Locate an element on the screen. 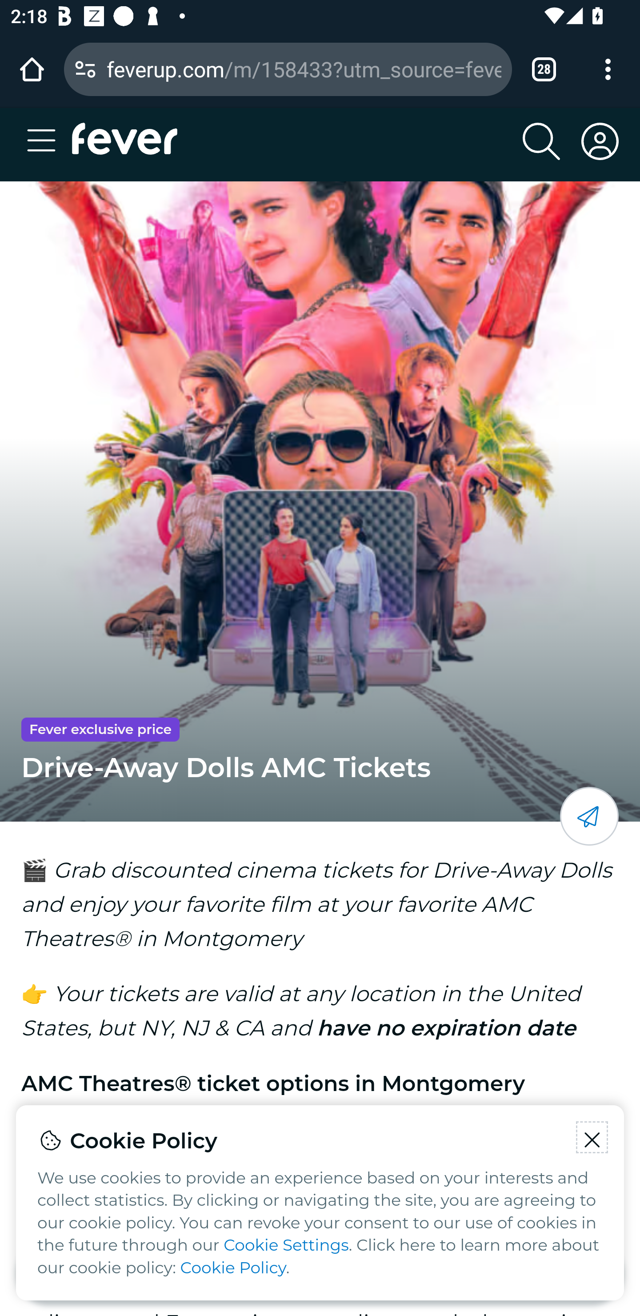 The image size is (640, 1316). Connection is secure is located at coordinates (85, 69).